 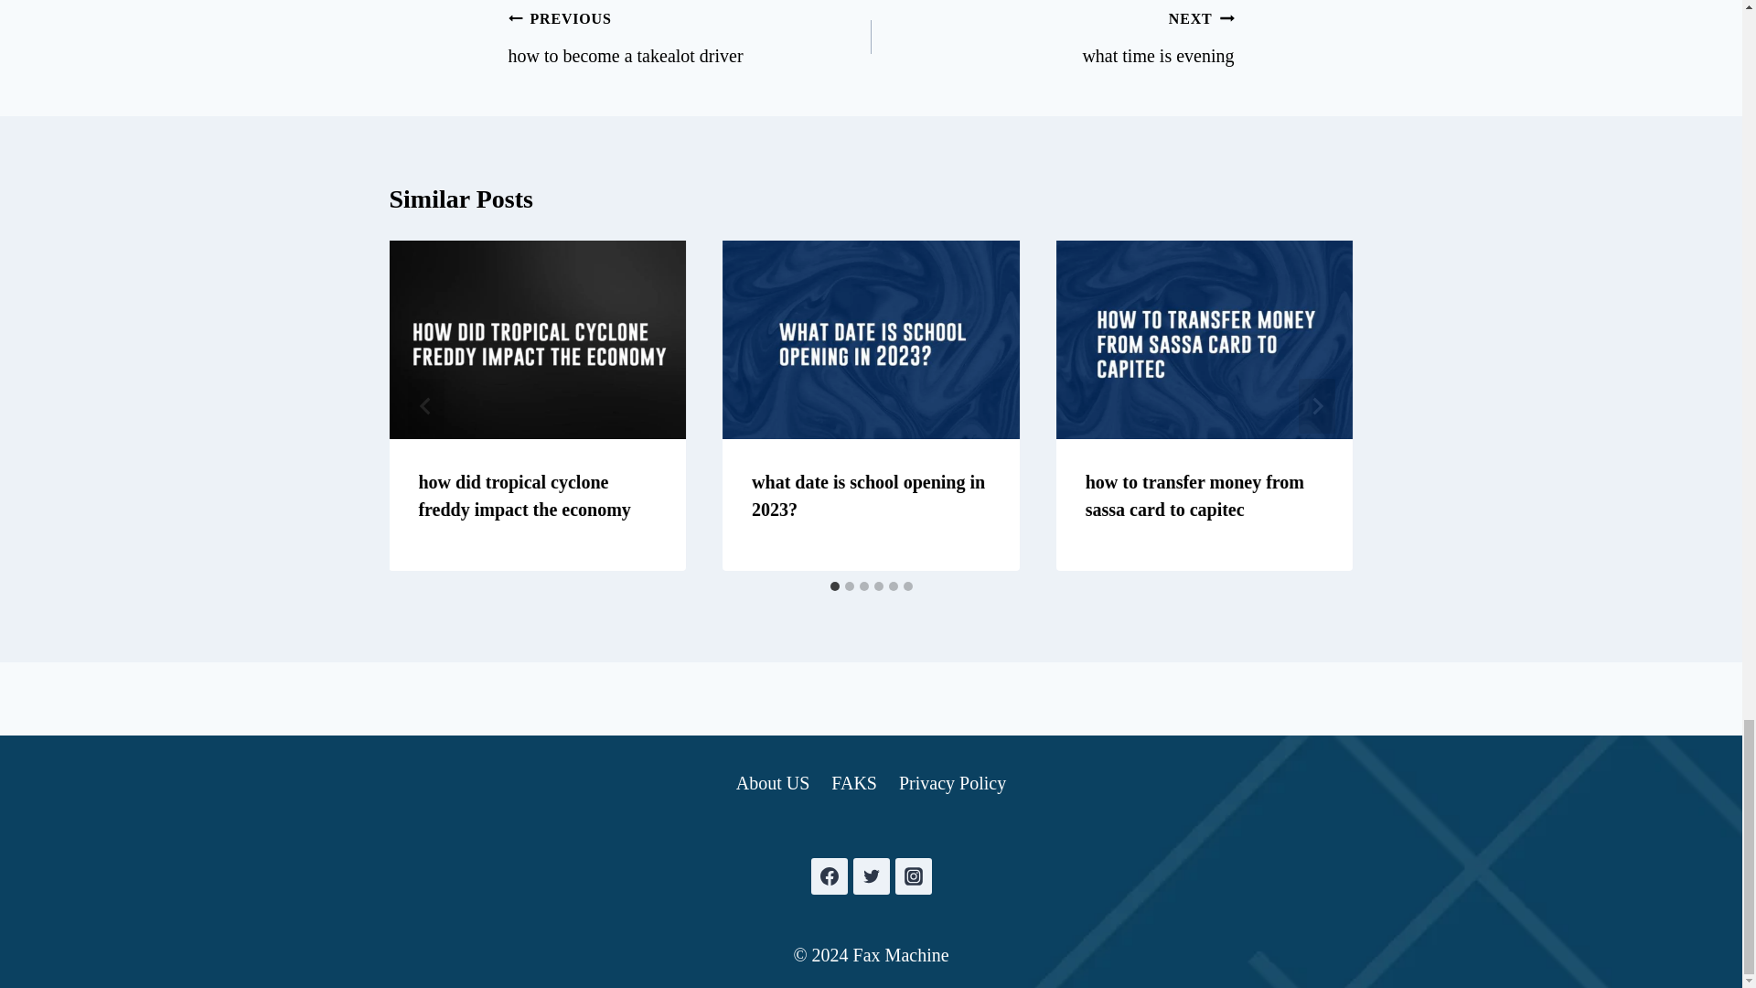 I want to click on how did tropical cyclone freddy impact the economy, so click(x=523, y=496).